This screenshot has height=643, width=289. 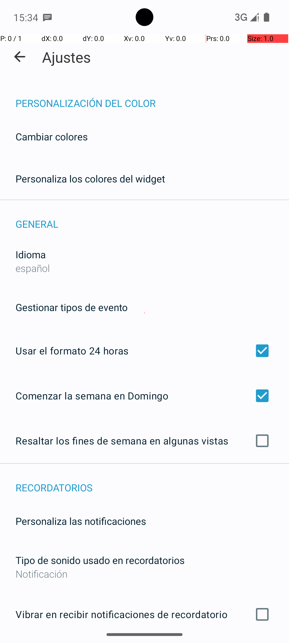 I want to click on PERSONALIZACIÓN DEL COLOR, so click(x=152, y=98).